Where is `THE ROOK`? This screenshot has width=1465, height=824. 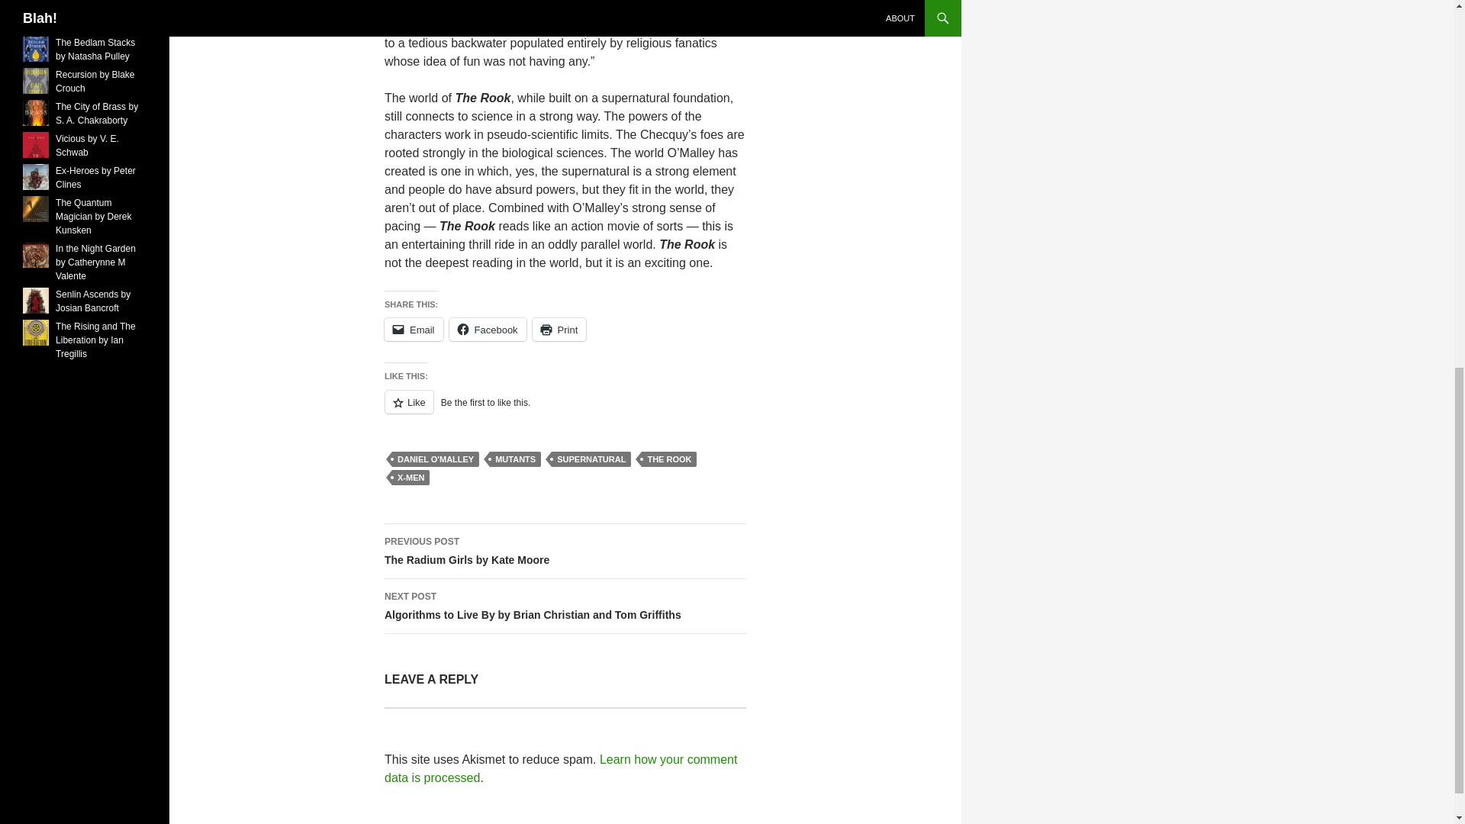 THE ROOK is located at coordinates (565, 551).